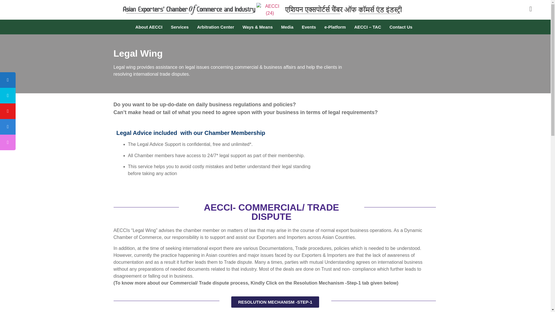  What do you see at coordinates (181, 27) in the screenshot?
I see `Services` at bounding box center [181, 27].